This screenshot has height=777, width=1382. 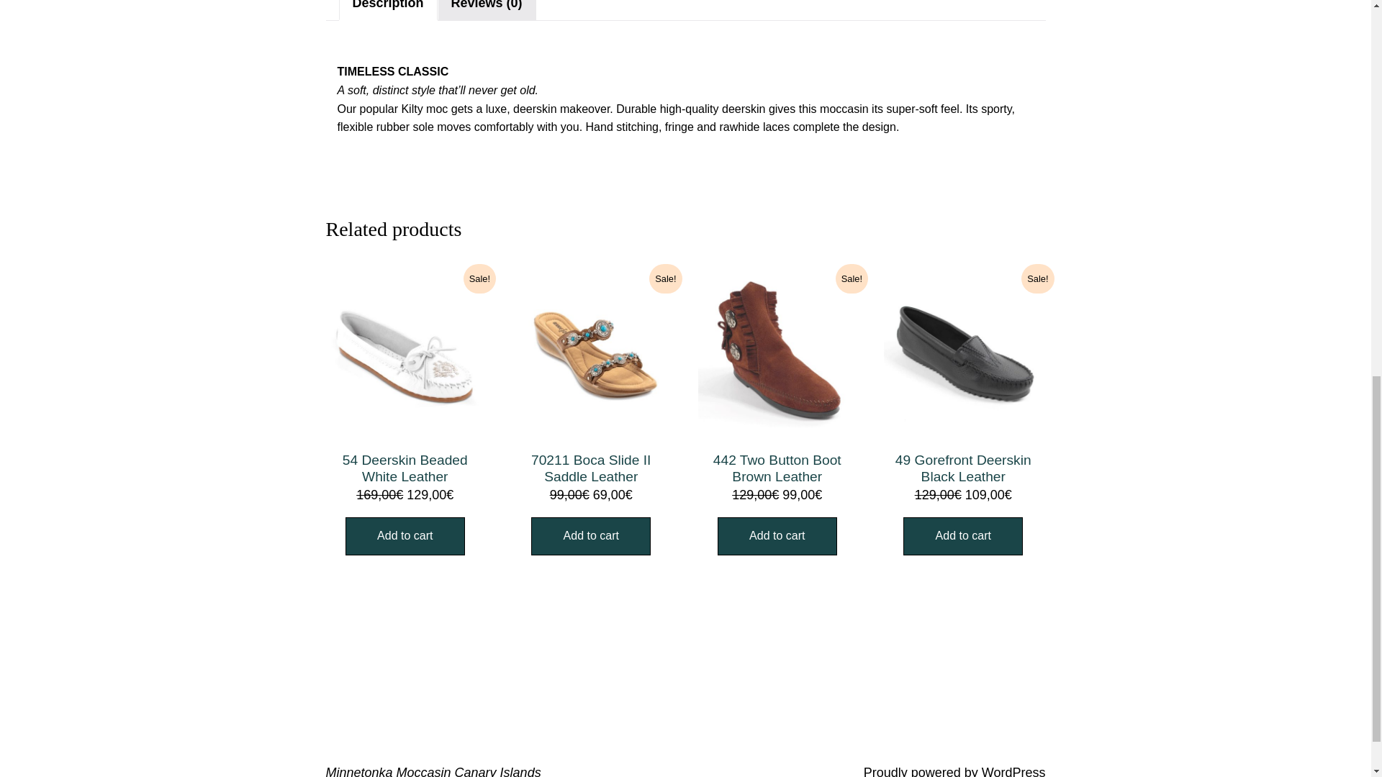 What do you see at coordinates (590, 537) in the screenshot?
I see `Add to cart` at bounding box center [590, 537].